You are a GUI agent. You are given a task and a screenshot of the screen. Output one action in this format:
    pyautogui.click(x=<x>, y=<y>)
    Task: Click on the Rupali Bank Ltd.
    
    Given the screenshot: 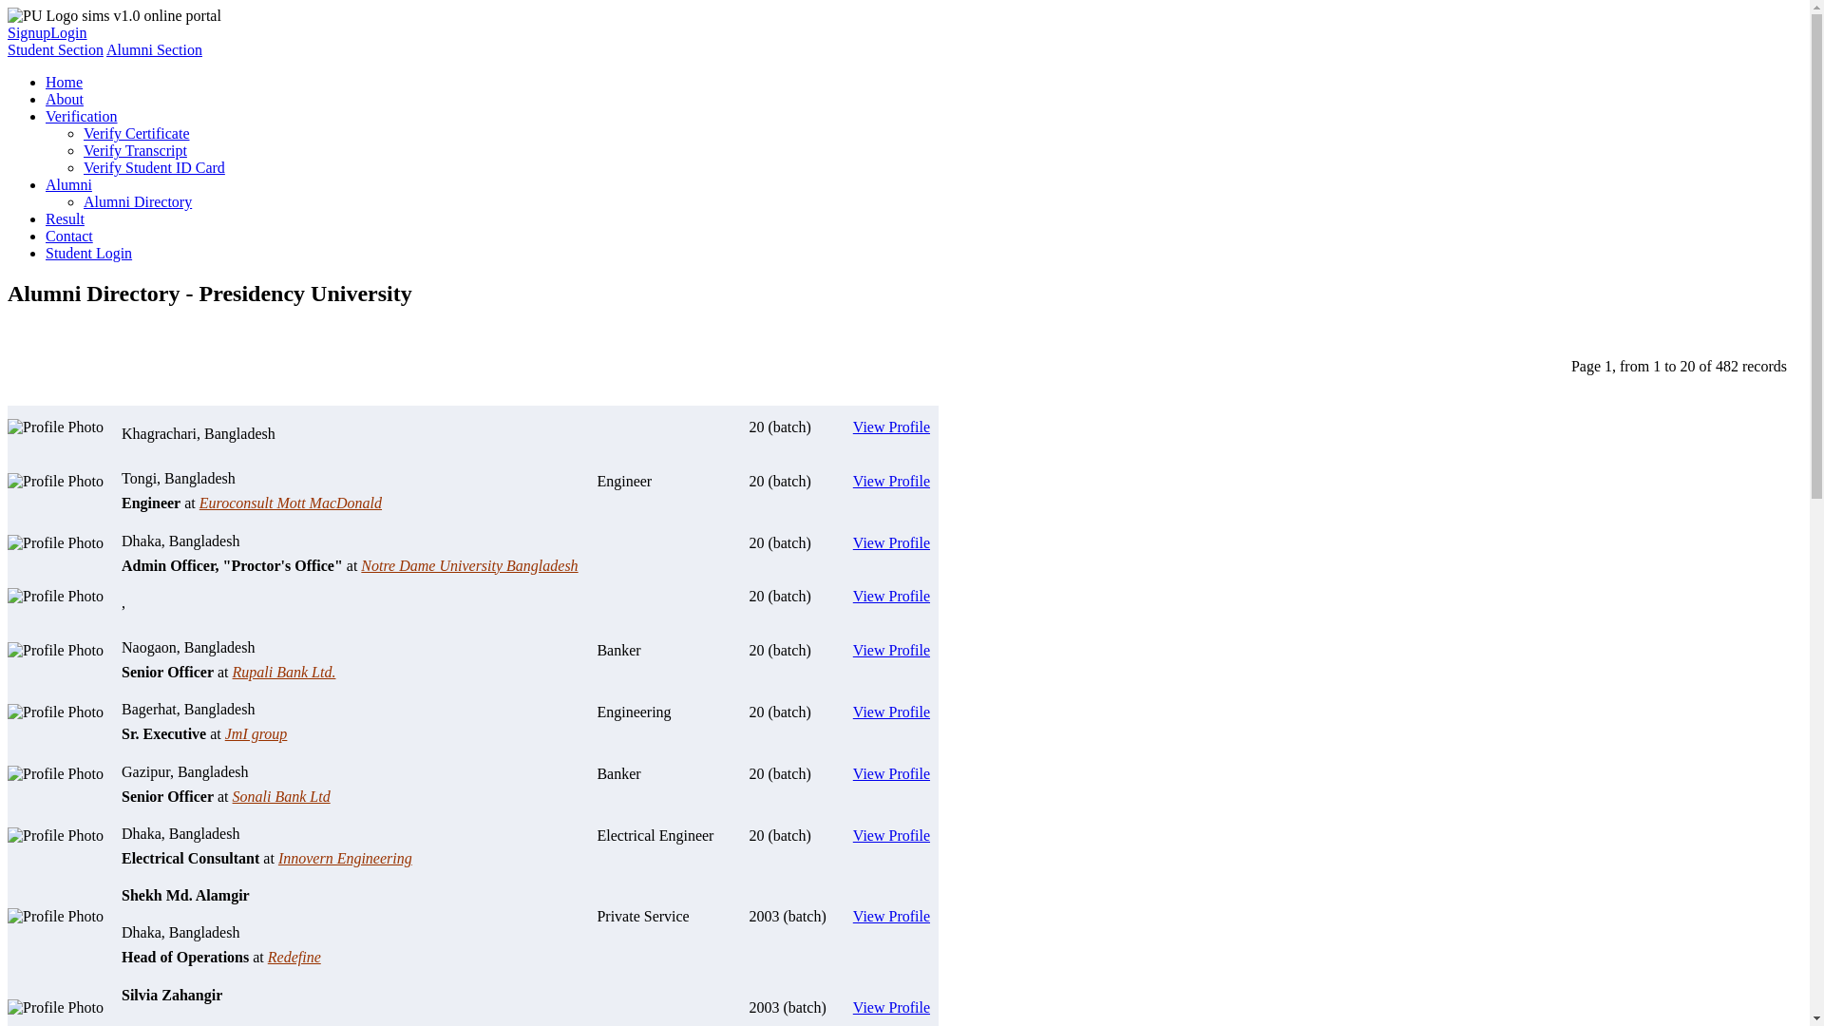 What is the action you would take?
    pyautogui.click(x=284, y=673)
    